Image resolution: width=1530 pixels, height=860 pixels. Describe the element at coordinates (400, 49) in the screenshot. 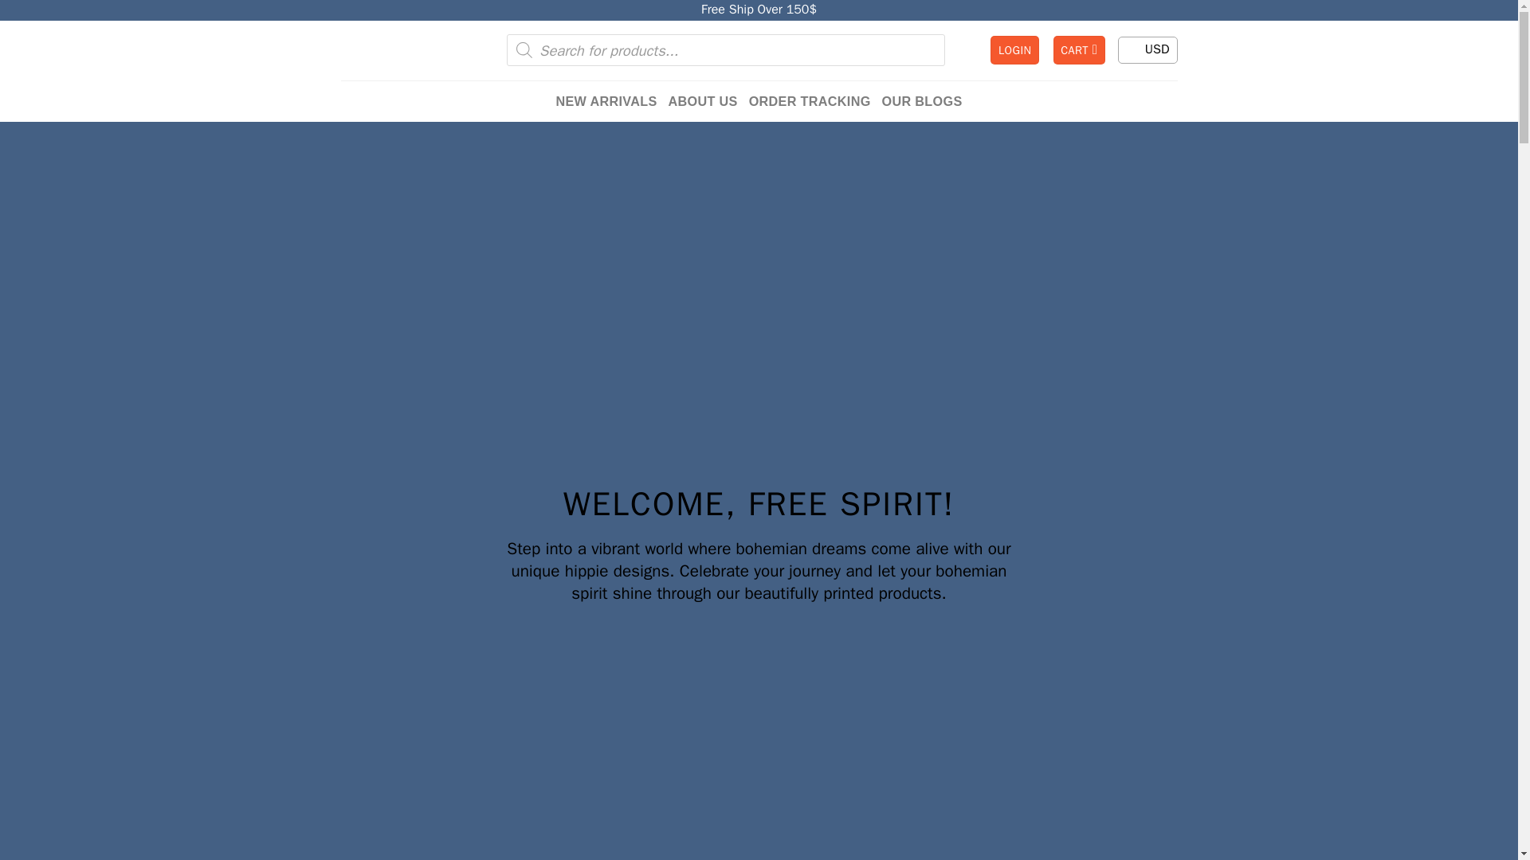

I see `Ohcustomshirt` at that location.